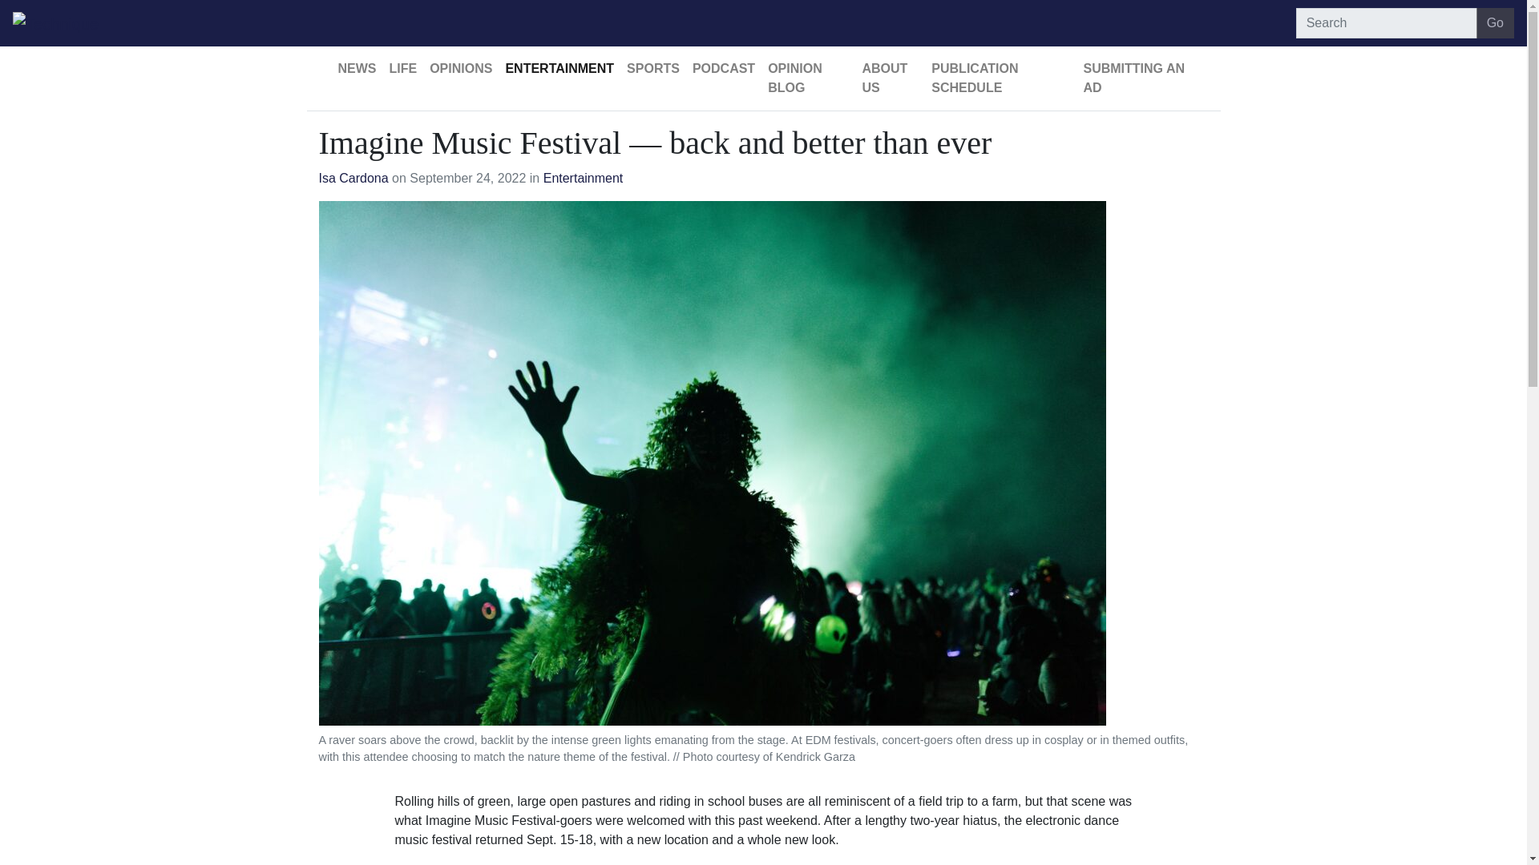  Describe the element at coordinates (559, 68) in the screenshot. I see `ENTERTAINMENT` at that location.